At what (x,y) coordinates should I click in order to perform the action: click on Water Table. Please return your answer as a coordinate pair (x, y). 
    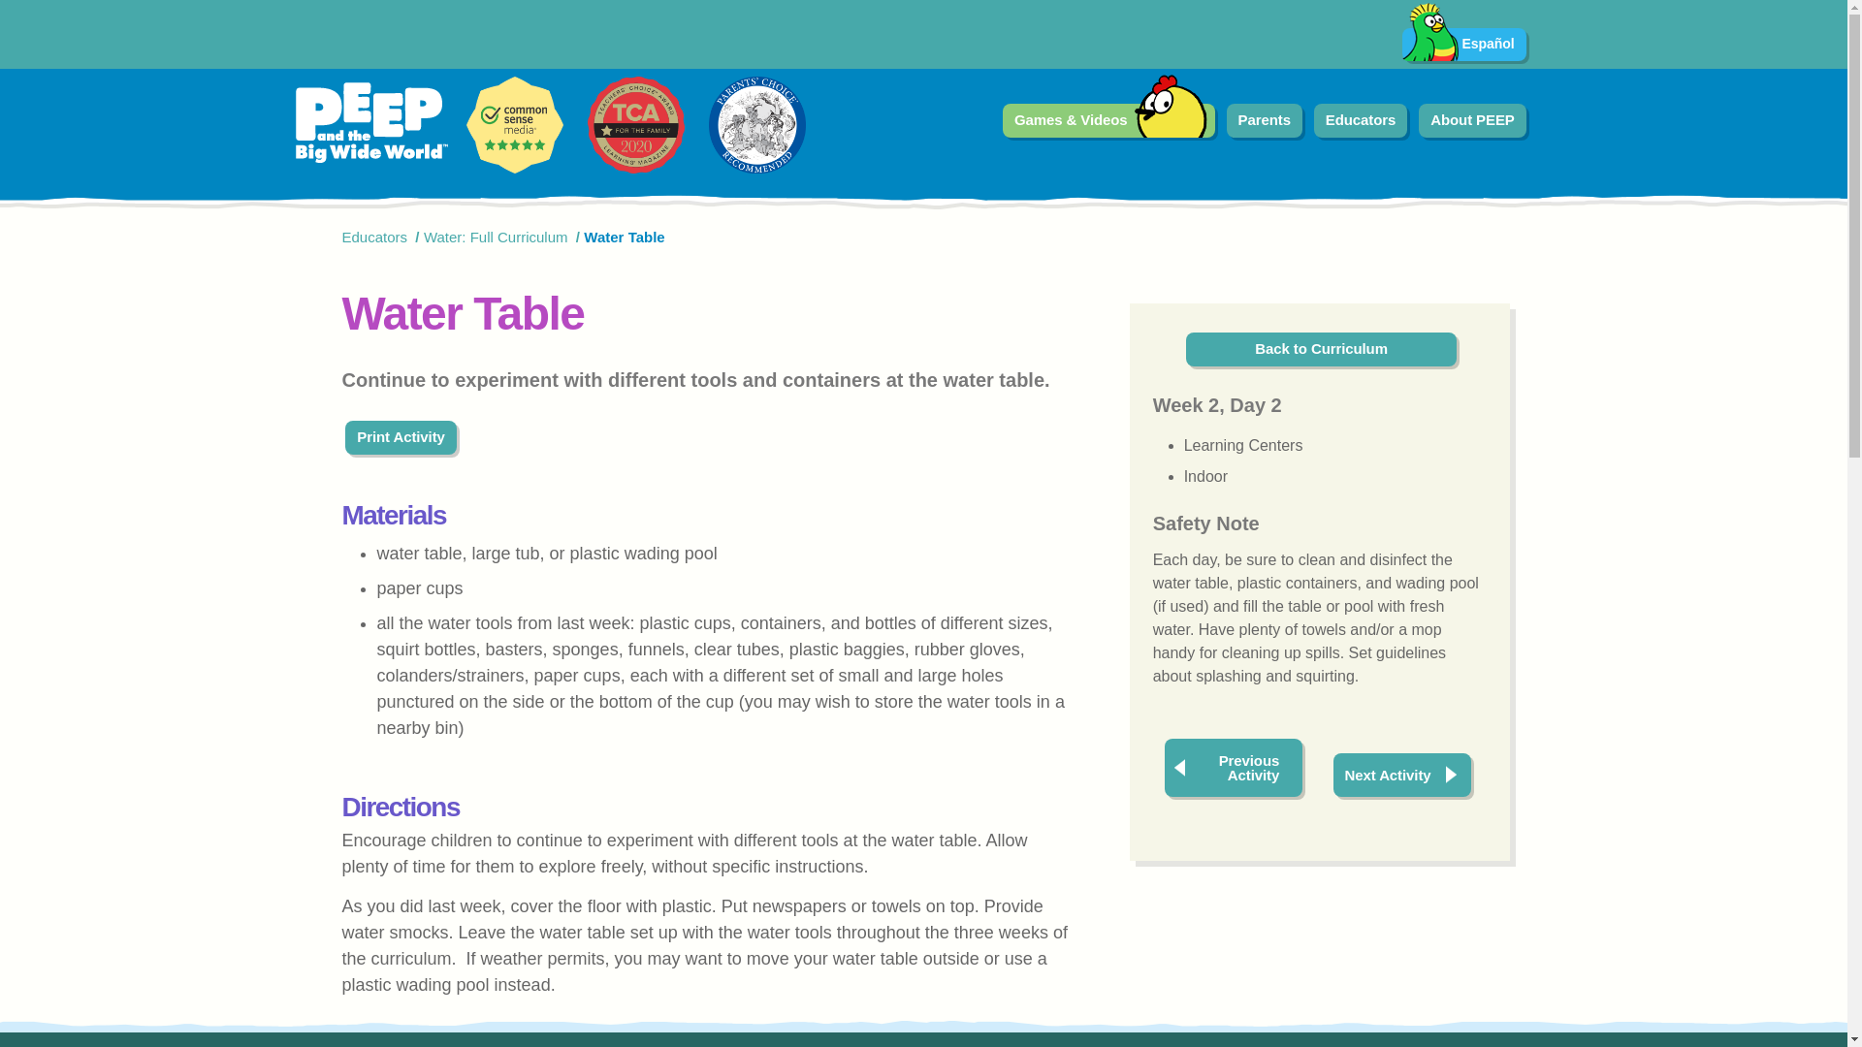
    Looking at the image, I should click on (625, 237).